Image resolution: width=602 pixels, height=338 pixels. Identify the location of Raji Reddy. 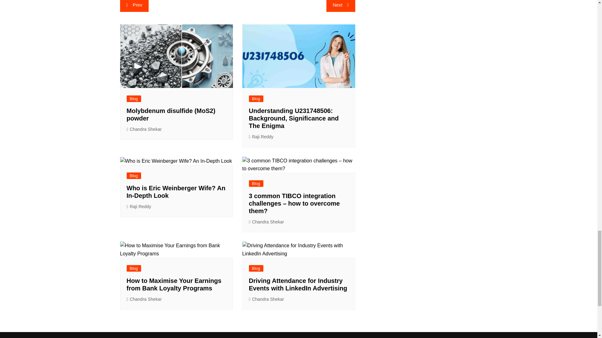
(139, 207).